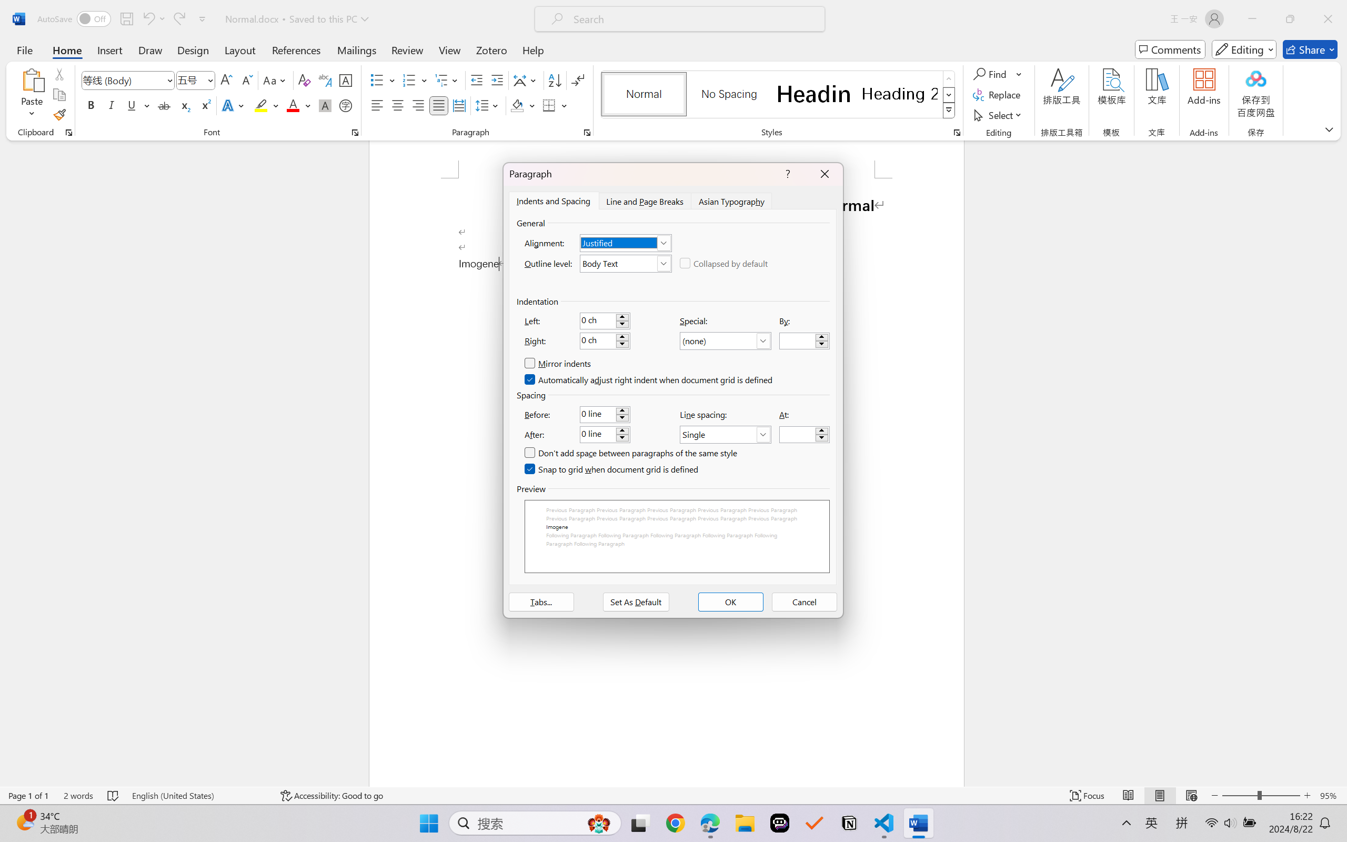 The image size is (1347, 842). Describe the element at coordinates (780, 823) in the screenshot. I see `Poe` at that location.